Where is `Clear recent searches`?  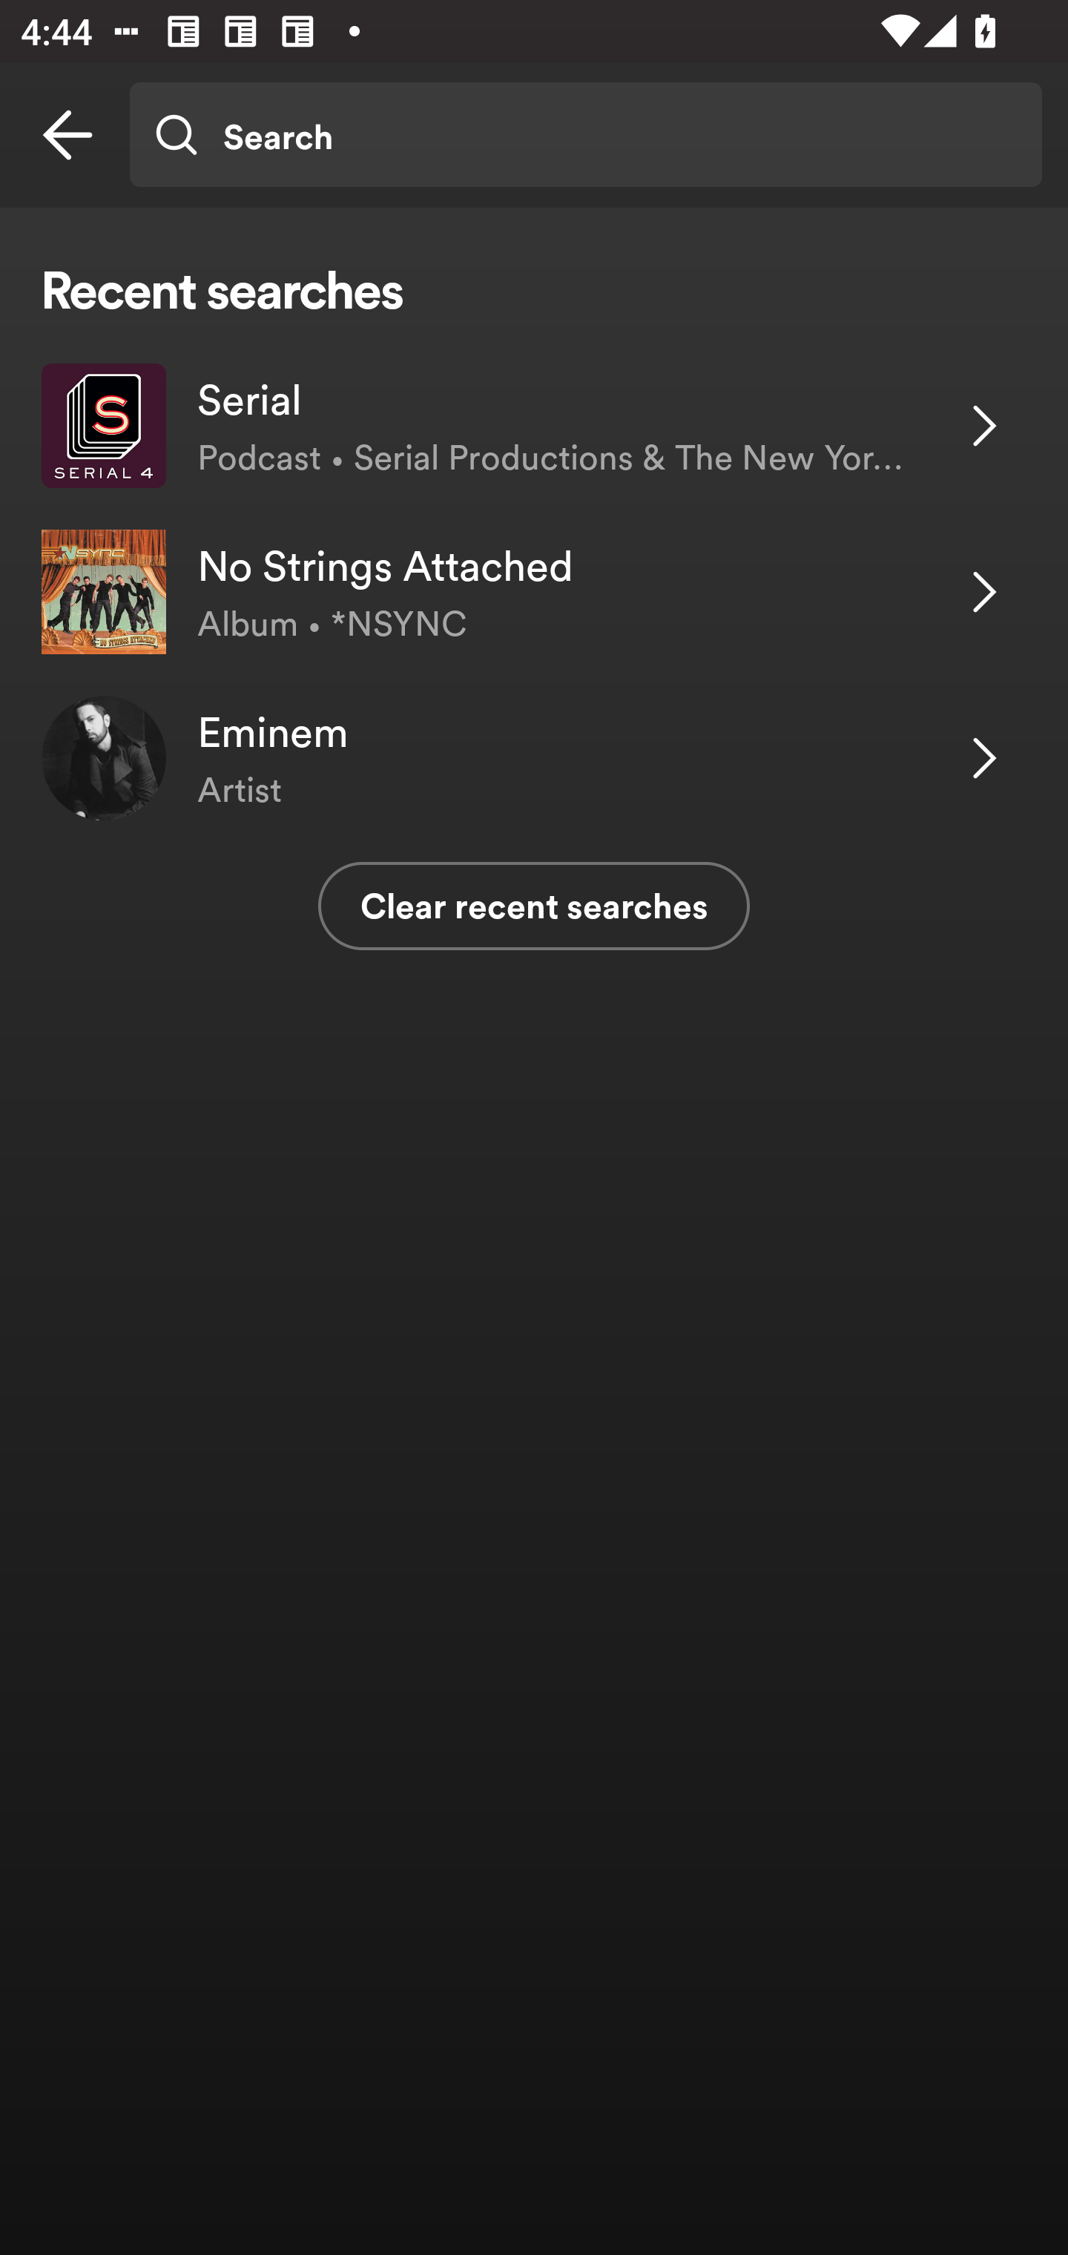
Clear recent searches is located at coordinates (534, 906).